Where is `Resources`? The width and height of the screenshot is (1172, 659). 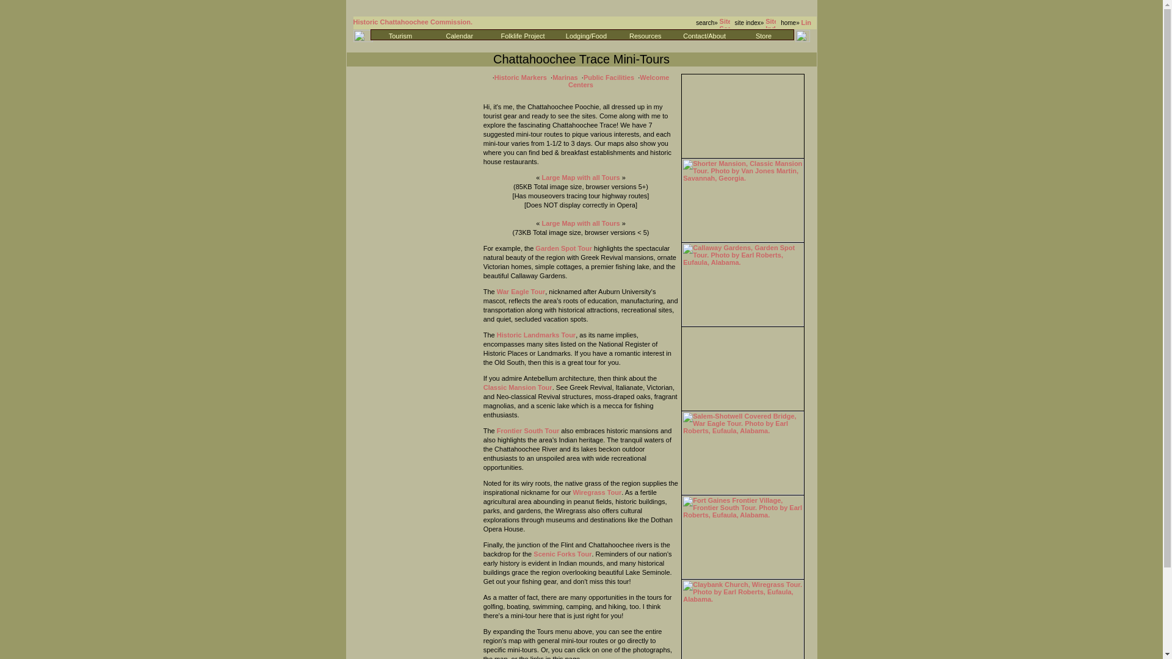 Resources is located at coordinates (646, 35).